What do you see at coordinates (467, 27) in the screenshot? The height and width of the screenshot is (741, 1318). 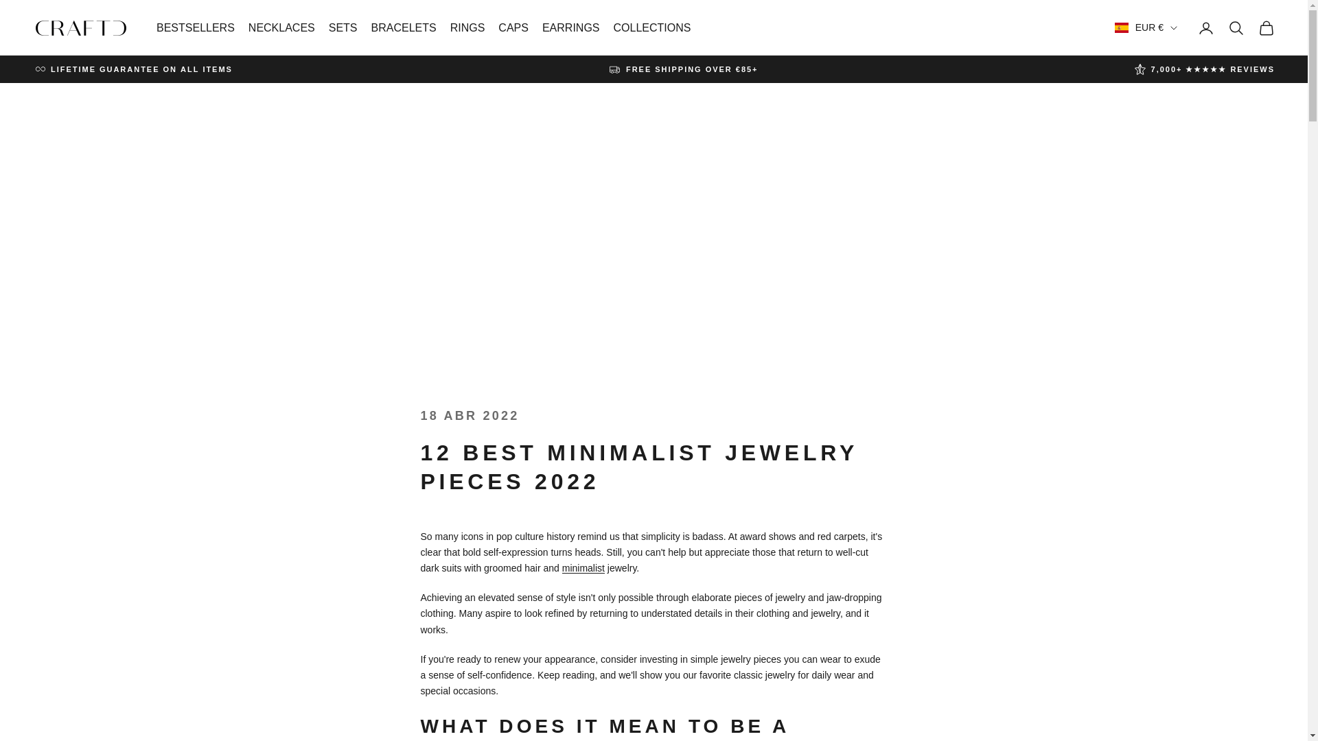 I see `RINGS` at bounding box center [467, 27].